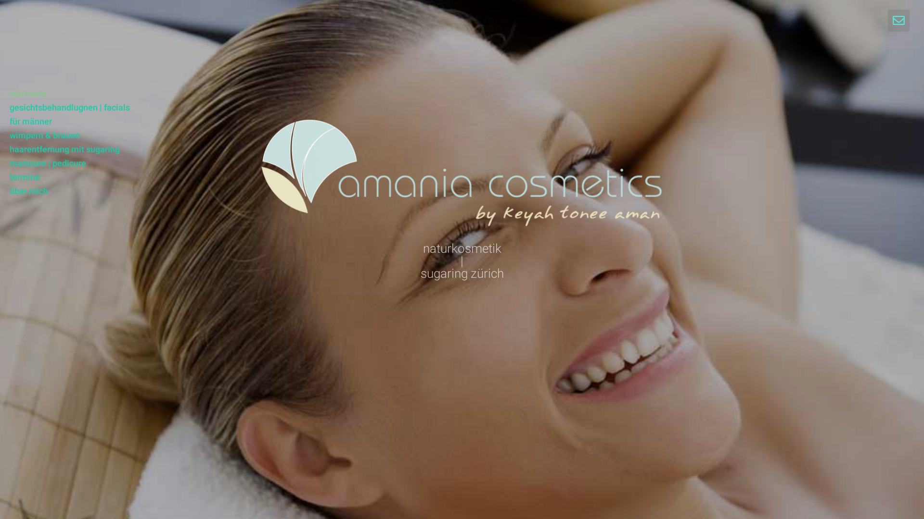 The image size is (924, 519). What do you see at coordinates (70, 108) in the screenshot?
I see `gesichtsbehandlugnen | facials` at bounding box center [70, 108].